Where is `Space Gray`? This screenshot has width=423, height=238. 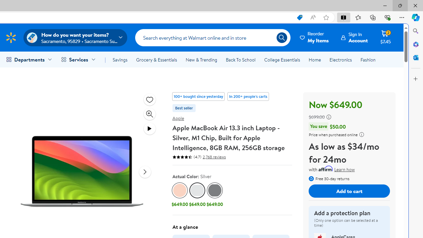 Space Gray is located at coordinates (215, 190).